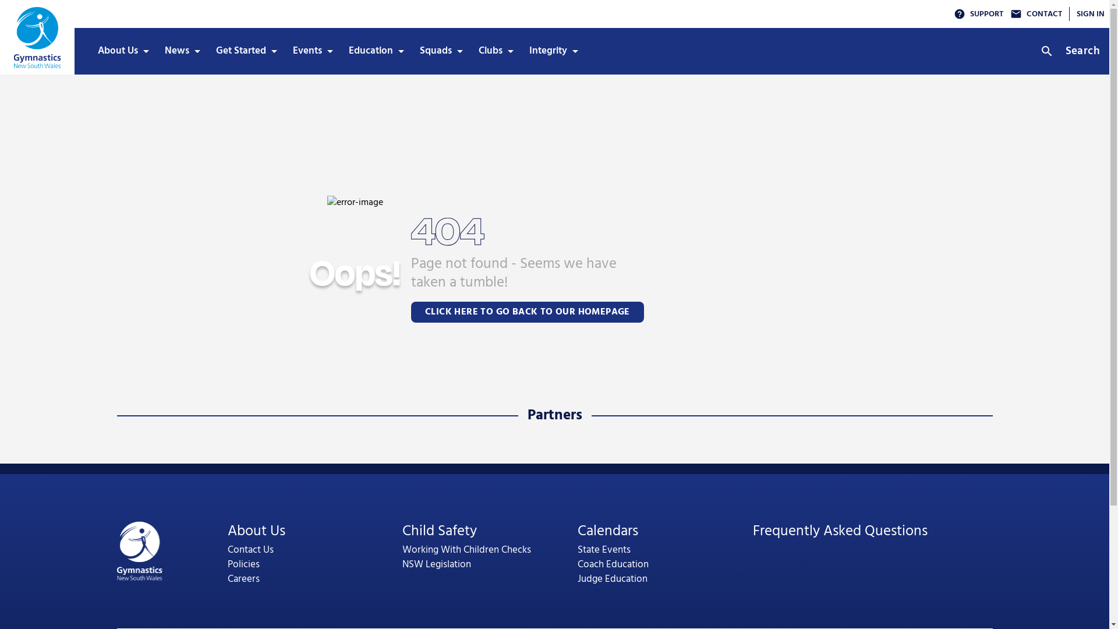 The width and height of the screenshot is (1118, 629). What do you see at coordinates (1091, 14) in the screenshot?
I see `SIGN IN` at bounding box center [1091, 14].